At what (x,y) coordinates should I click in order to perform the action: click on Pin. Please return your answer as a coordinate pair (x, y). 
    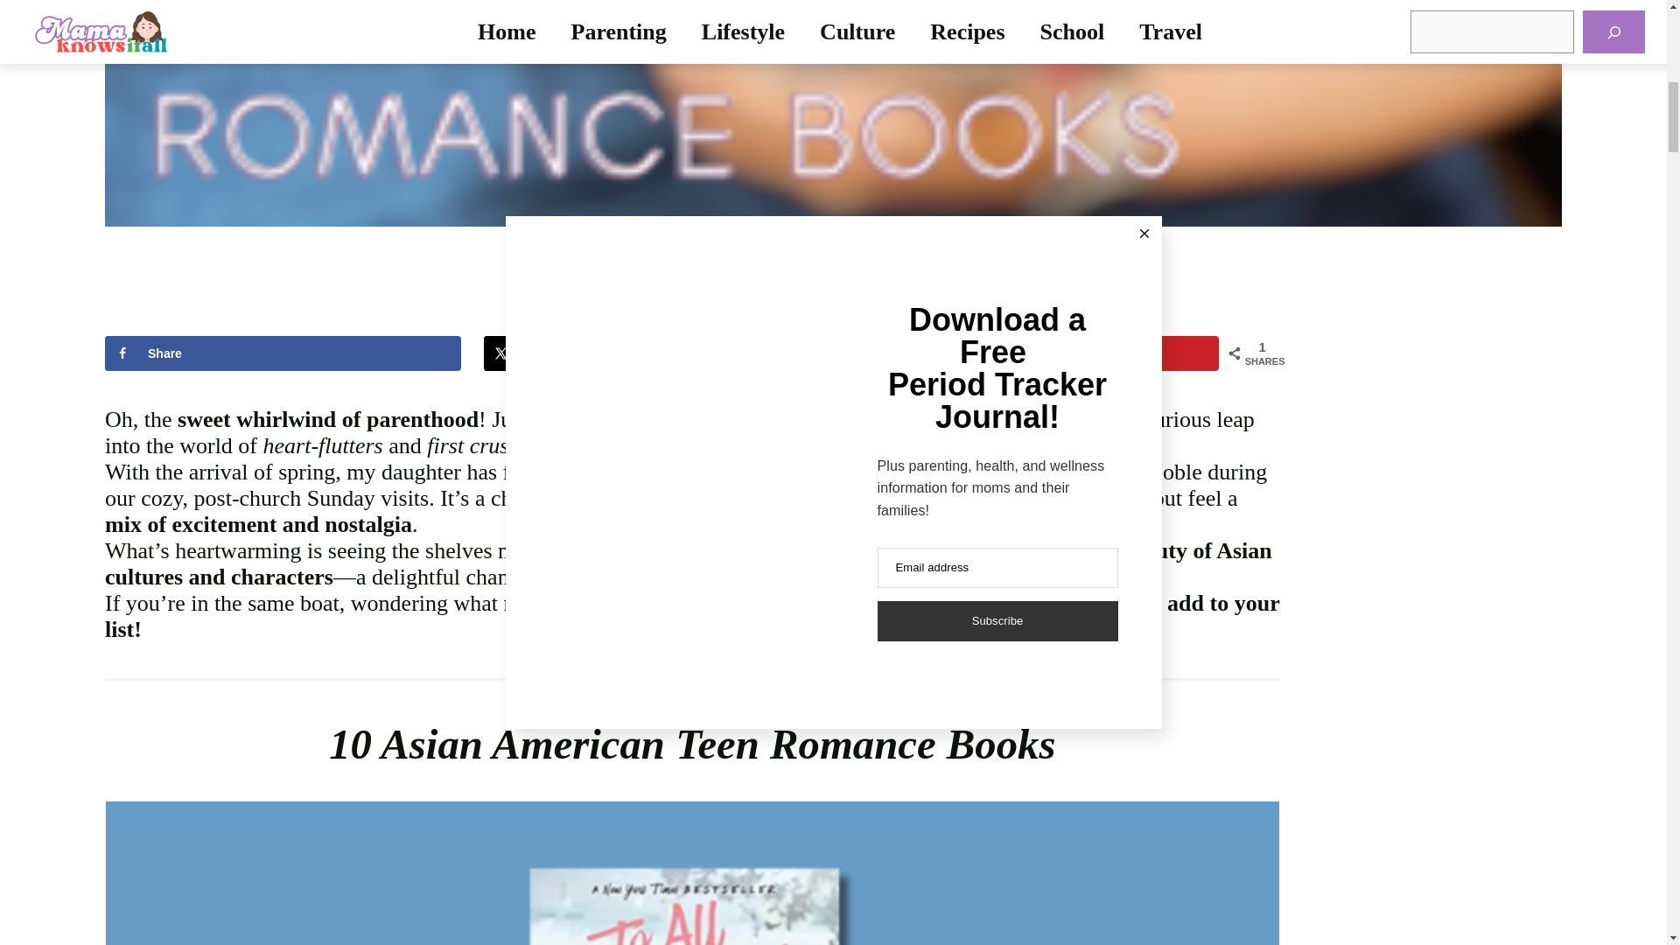
    Looking at the image, I should click on (1039, 353).